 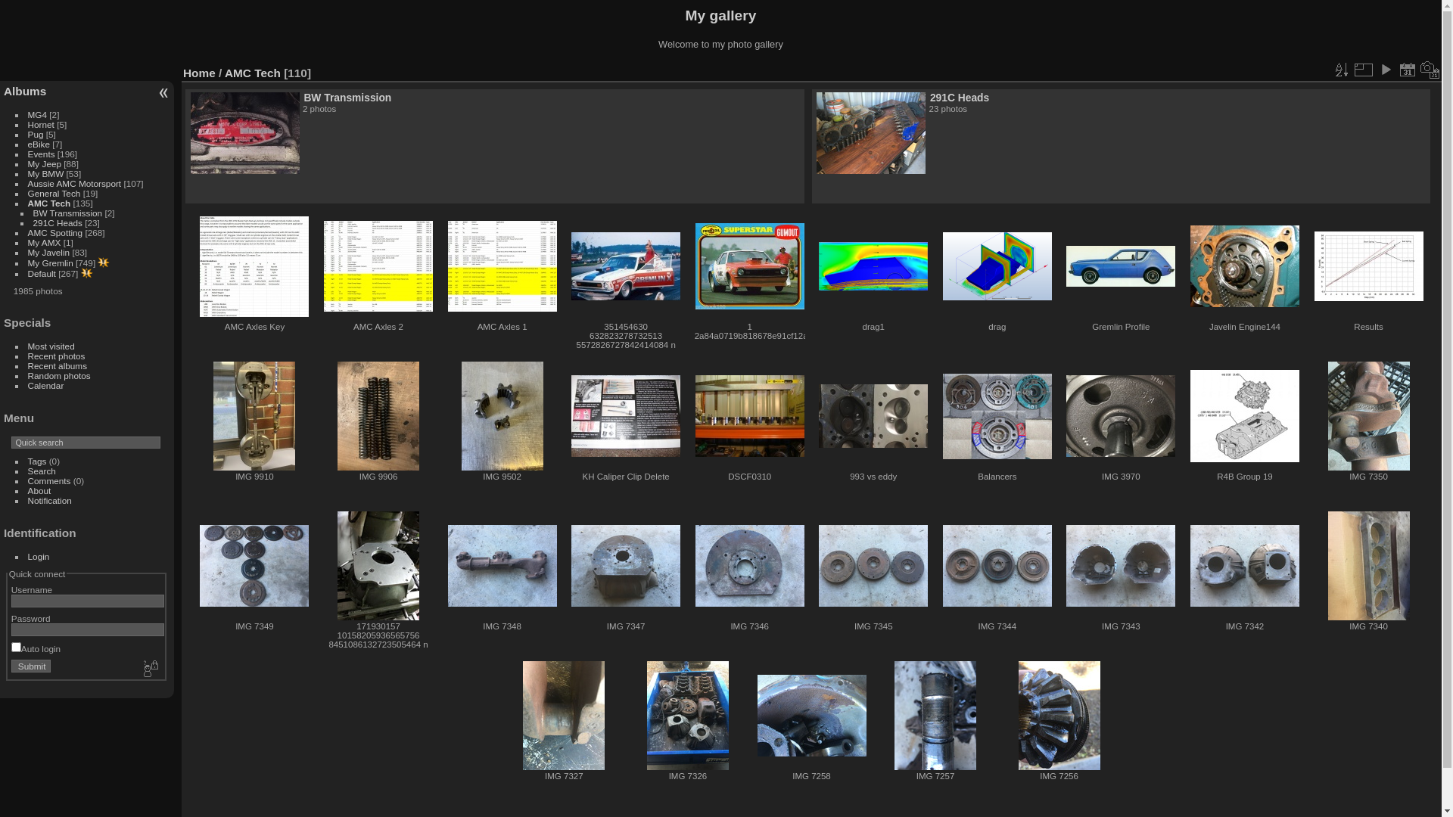 I want to click on display a calendar by posted date, so click(x=1408, y=70).